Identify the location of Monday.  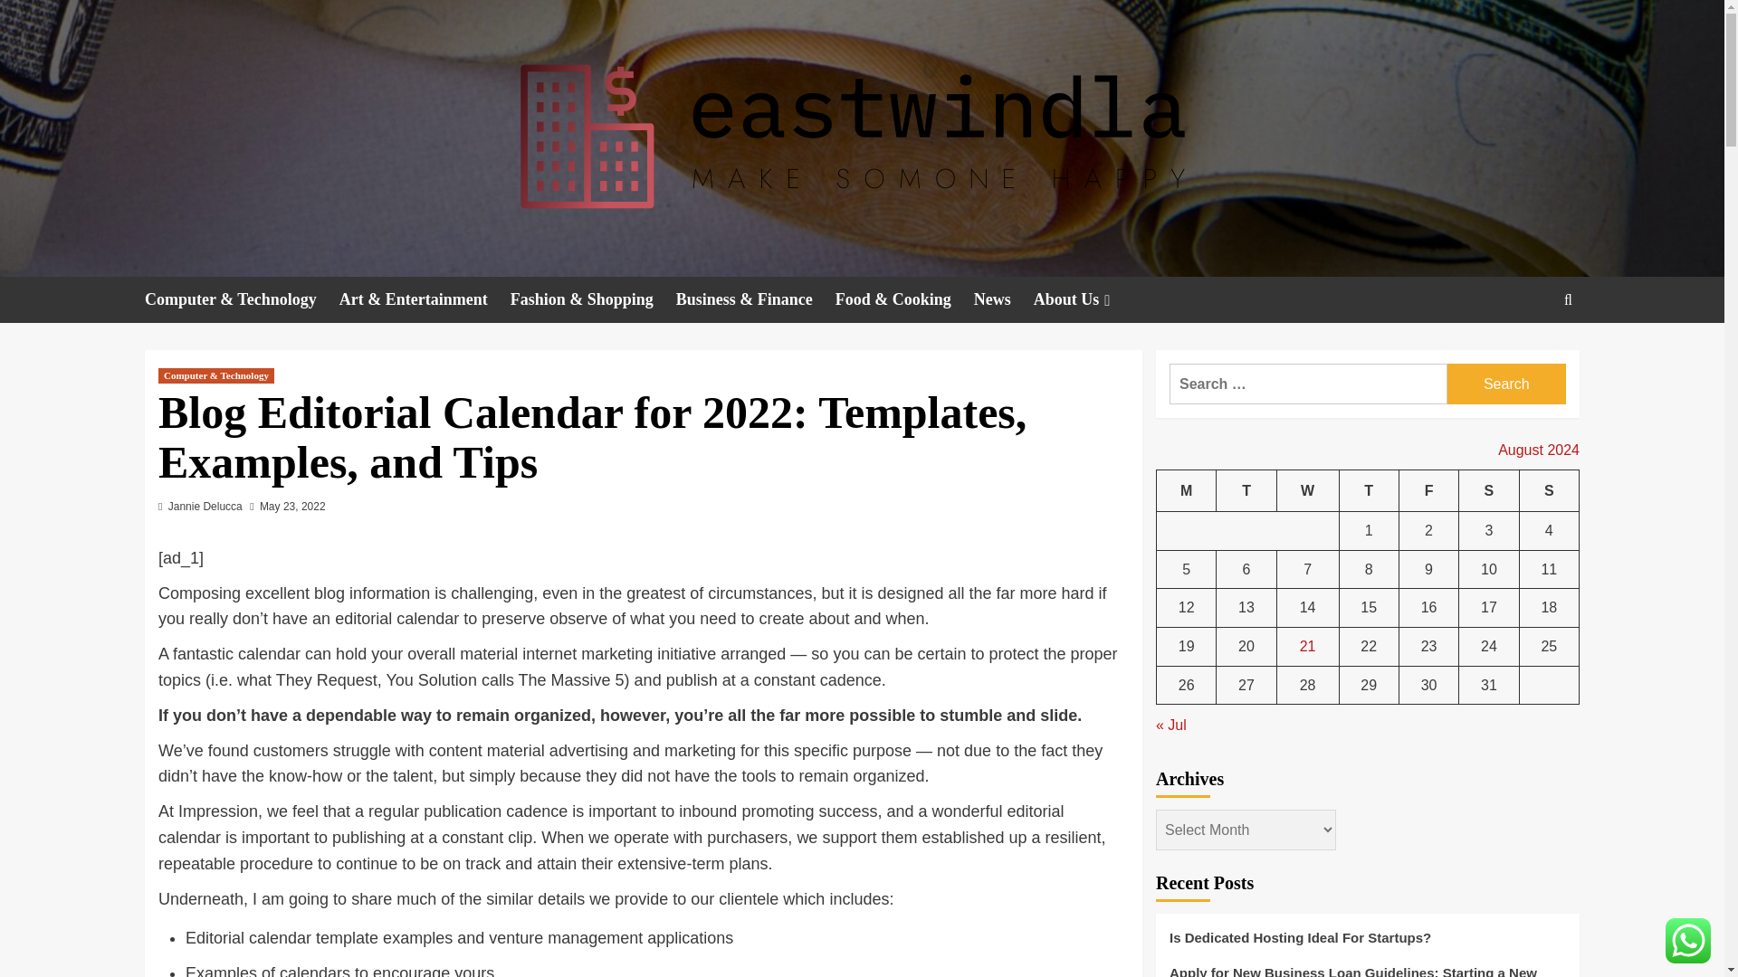
(1187, 490).